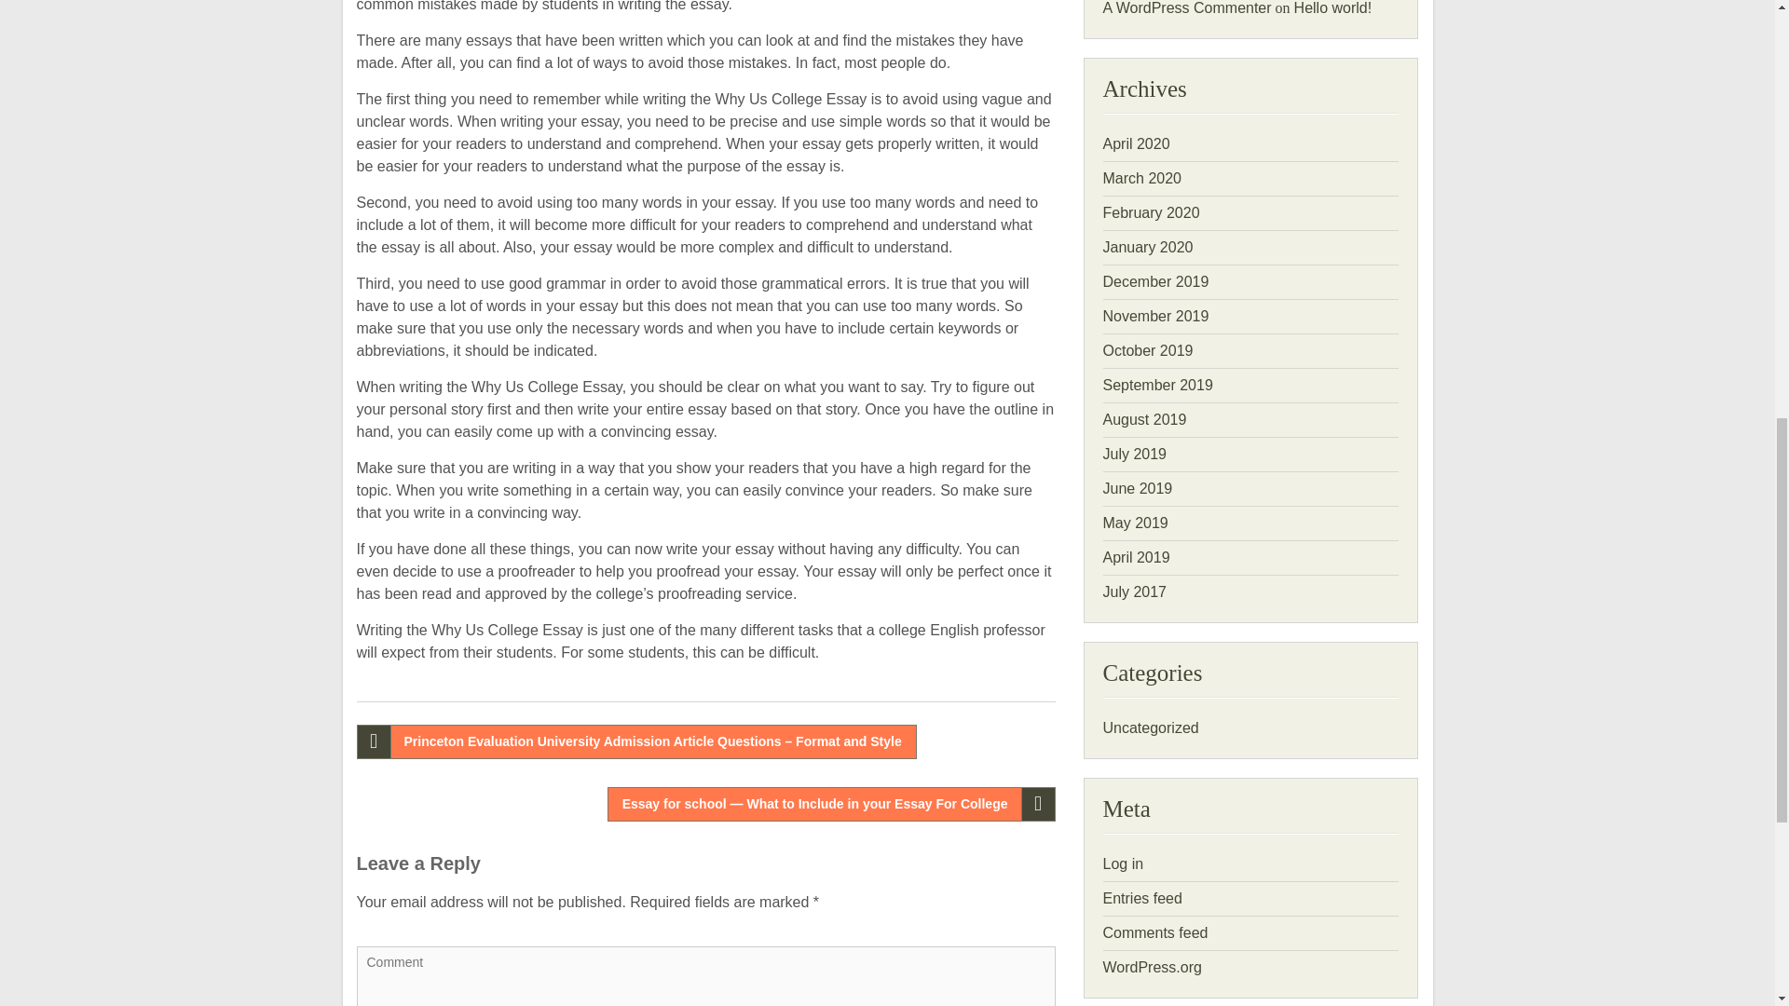  I want to click on April 2020, so click(1137, 143).